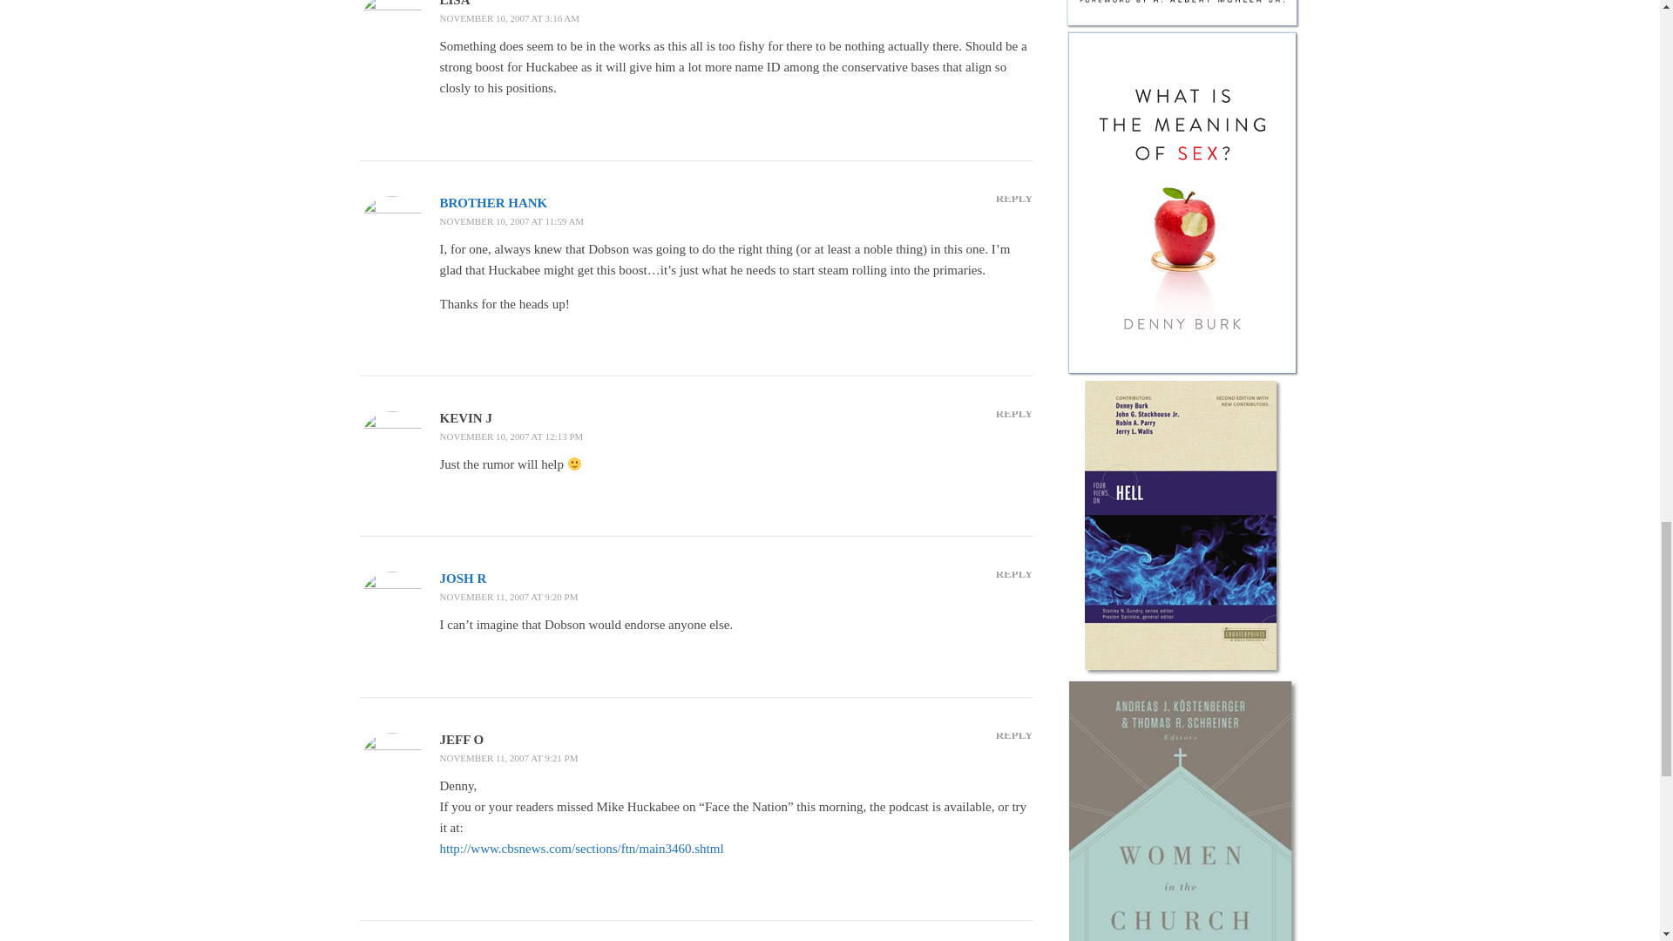 Image resolution: width=1673 pixels, height=941 pixels. I want to click on BROTHER HANK, so click(492, 202).